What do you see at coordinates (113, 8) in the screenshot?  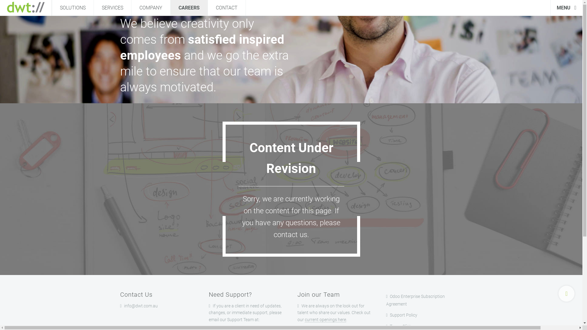 I see `SERVICES` at bounding box center [113, 8].